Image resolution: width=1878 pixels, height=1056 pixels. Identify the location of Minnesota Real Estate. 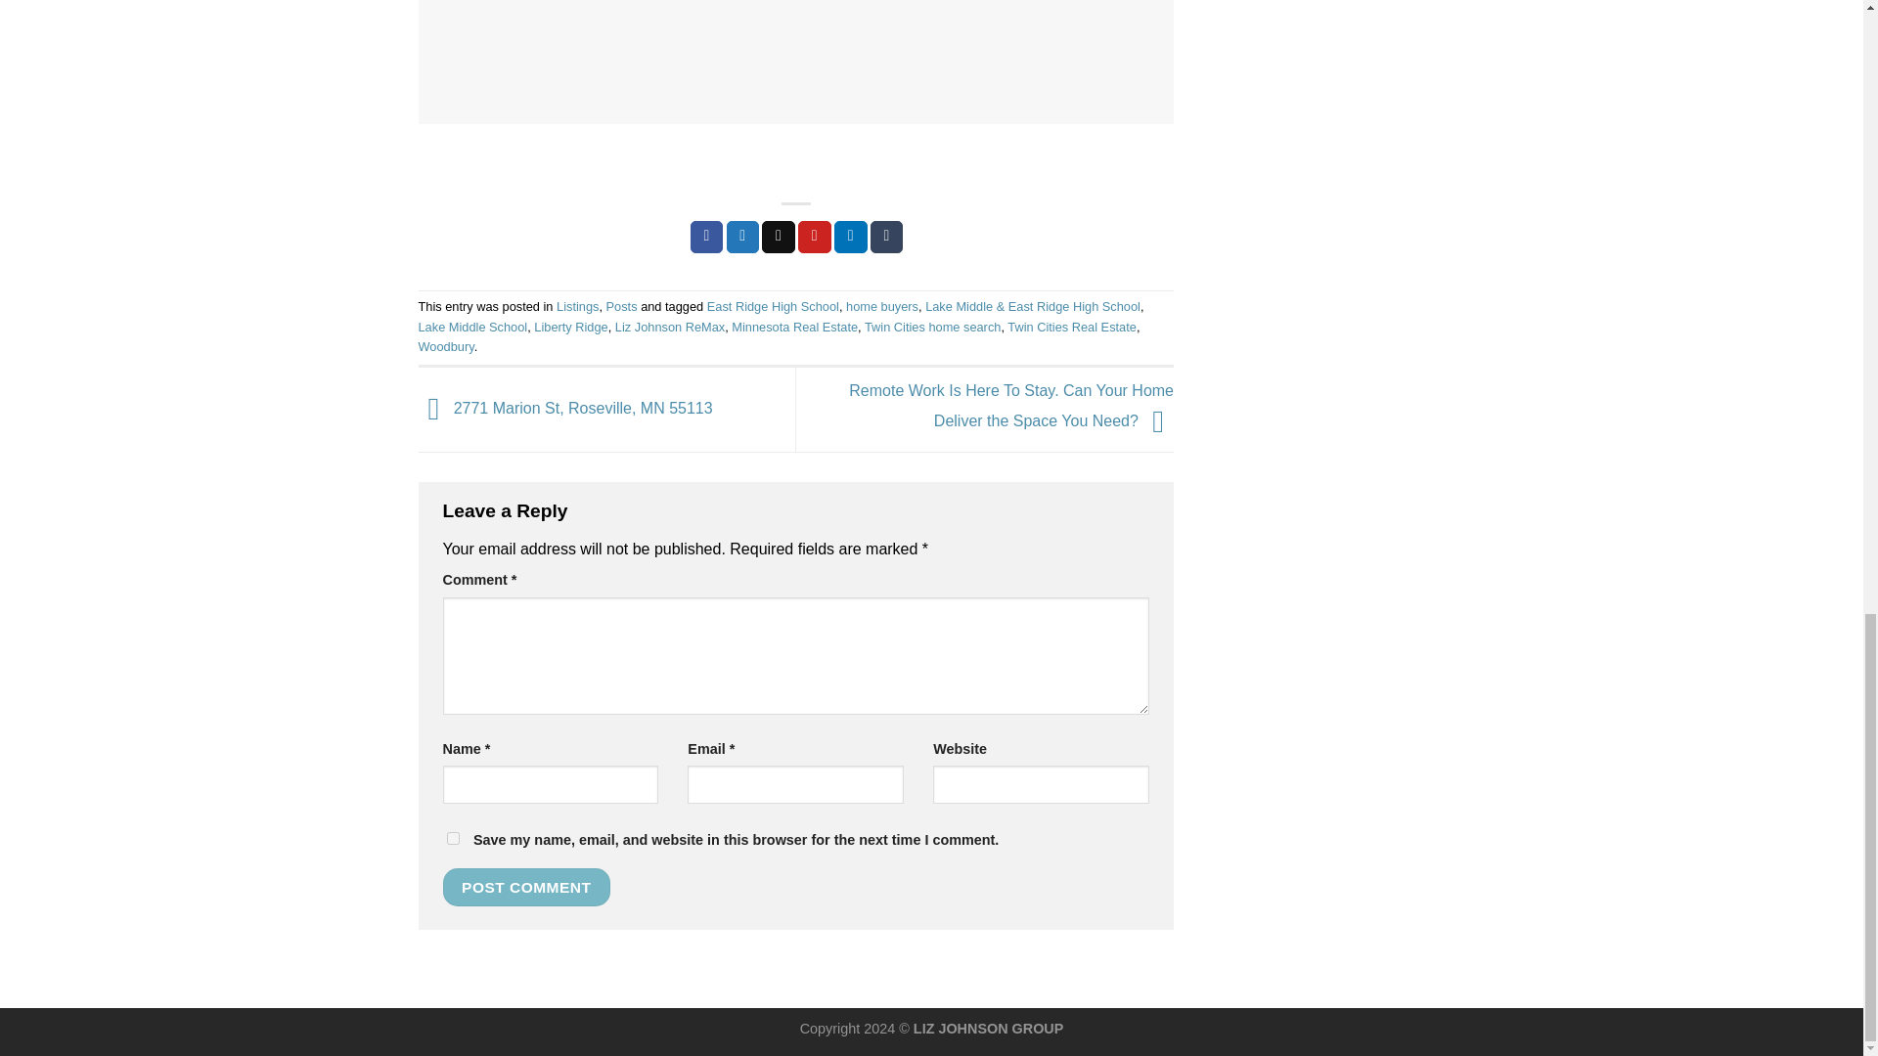
(794, 327).